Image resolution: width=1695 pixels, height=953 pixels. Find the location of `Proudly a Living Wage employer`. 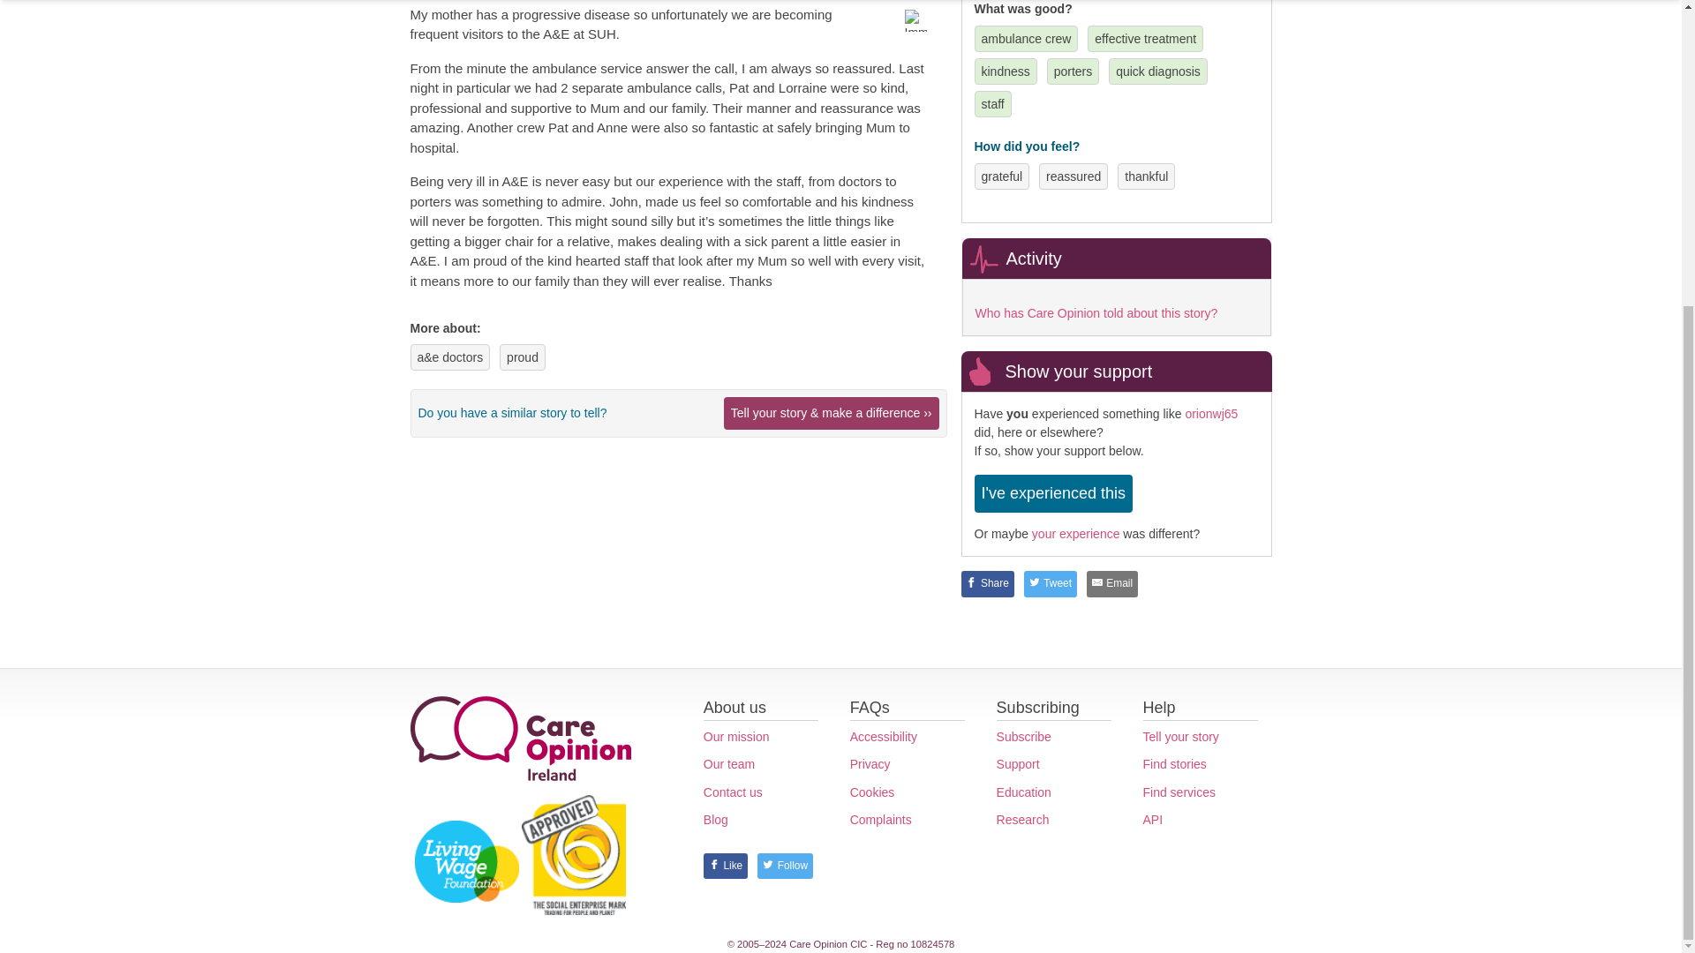

Proudly a Living Wage employer is located at coordinates (466, 861).